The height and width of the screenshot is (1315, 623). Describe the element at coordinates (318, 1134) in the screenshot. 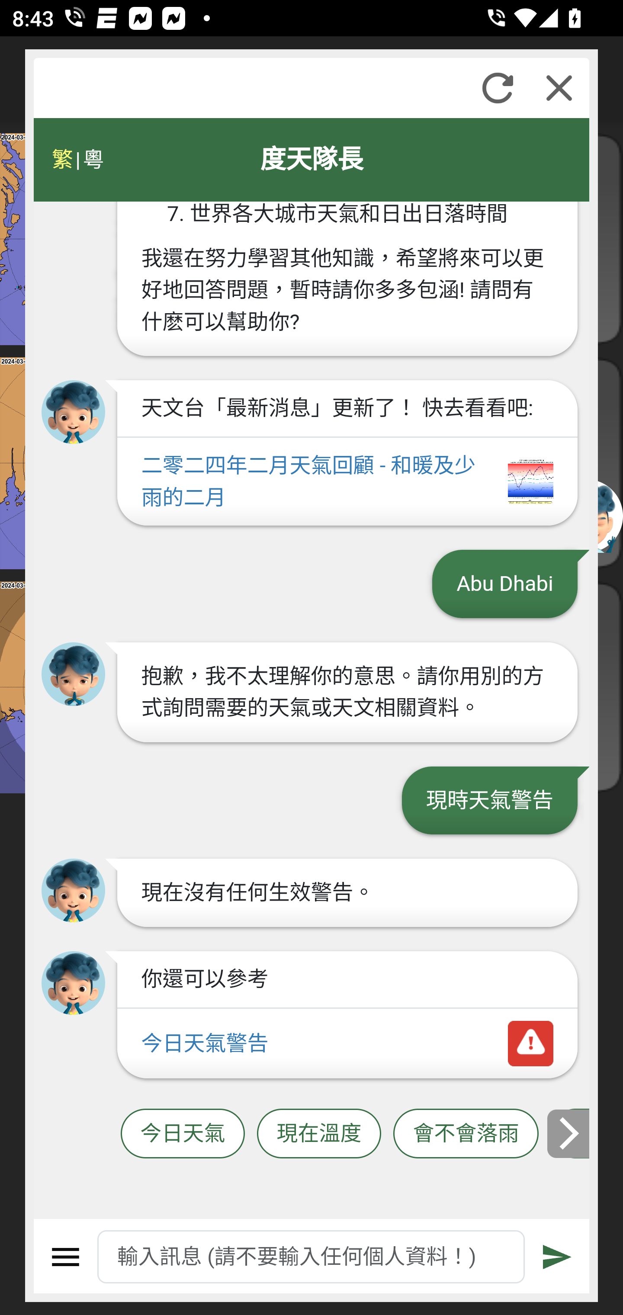

I see `現在溫度` at that location.